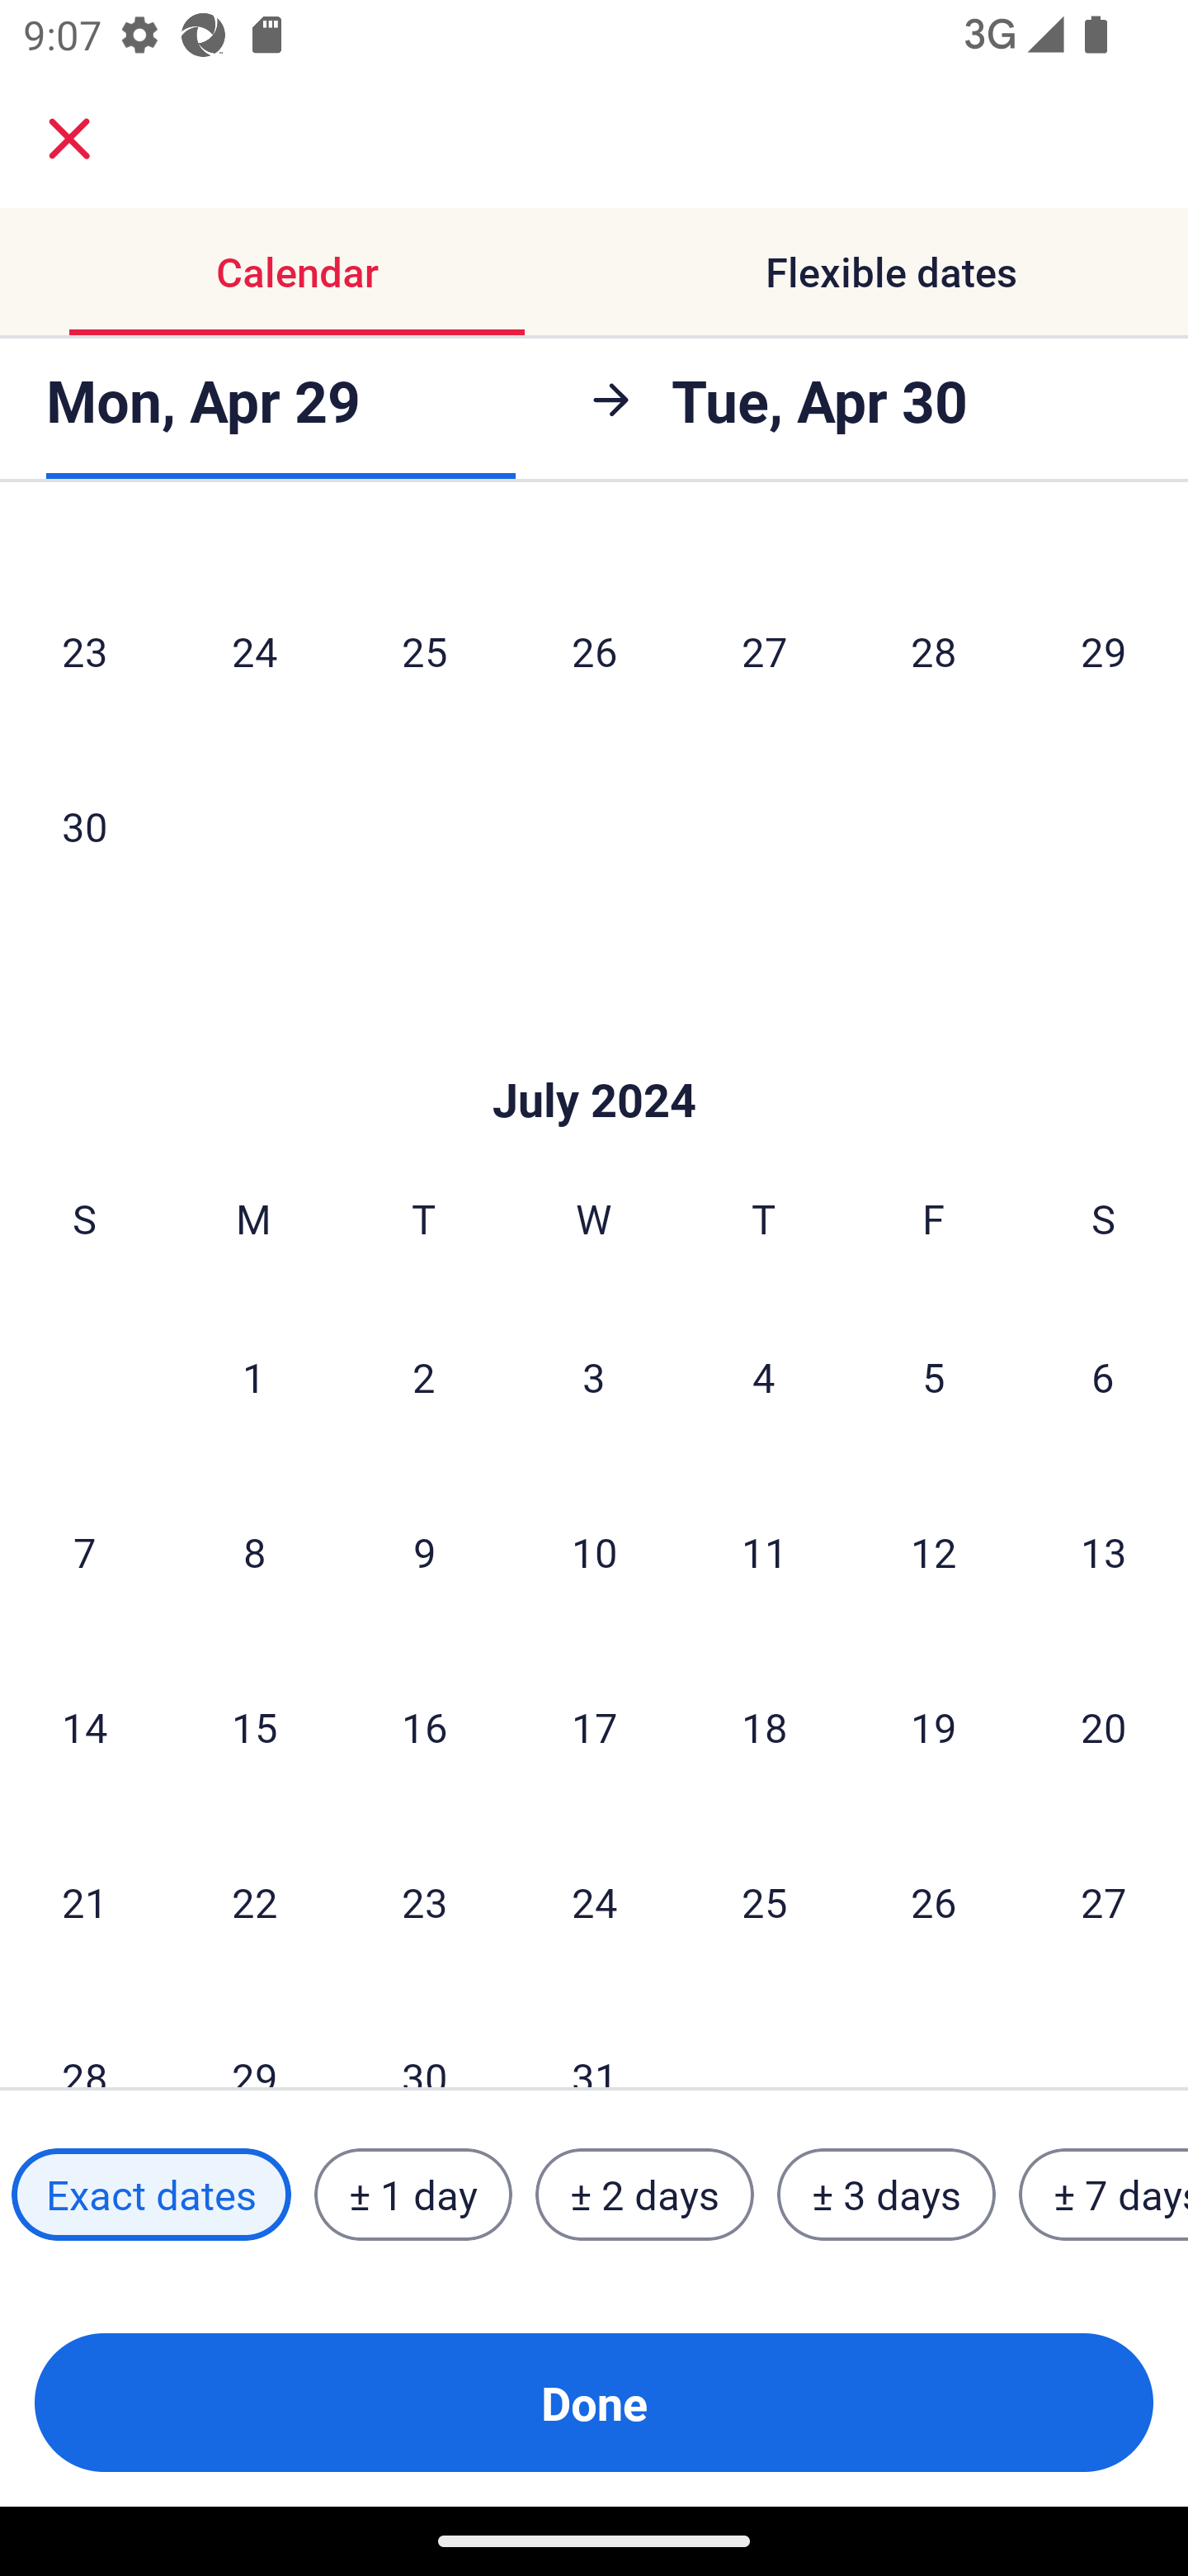 Image resolution: width=1188 pixels, height=2576 pixels. What do you see at coordinates (424, 1727) in the screenshot?
I see `16 Tuesday, July 16, 2024` at bounding box center [424, 1727].